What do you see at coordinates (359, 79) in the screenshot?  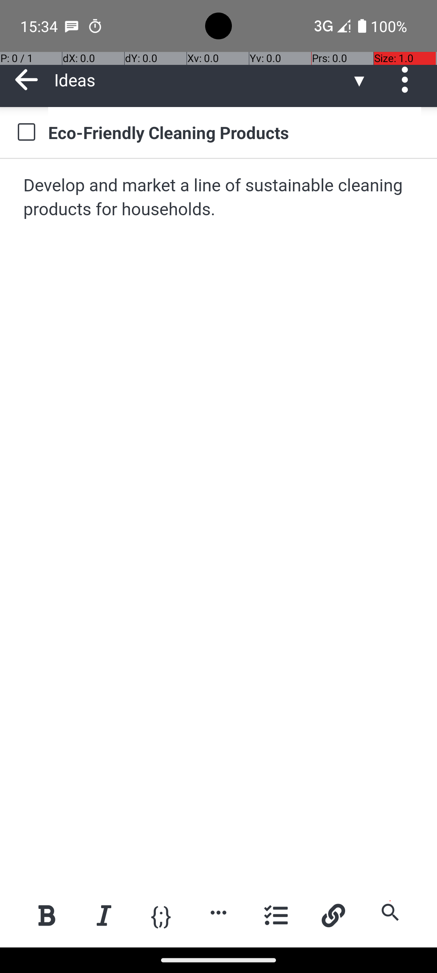 I see `▼` at bounding box center [359, 79].